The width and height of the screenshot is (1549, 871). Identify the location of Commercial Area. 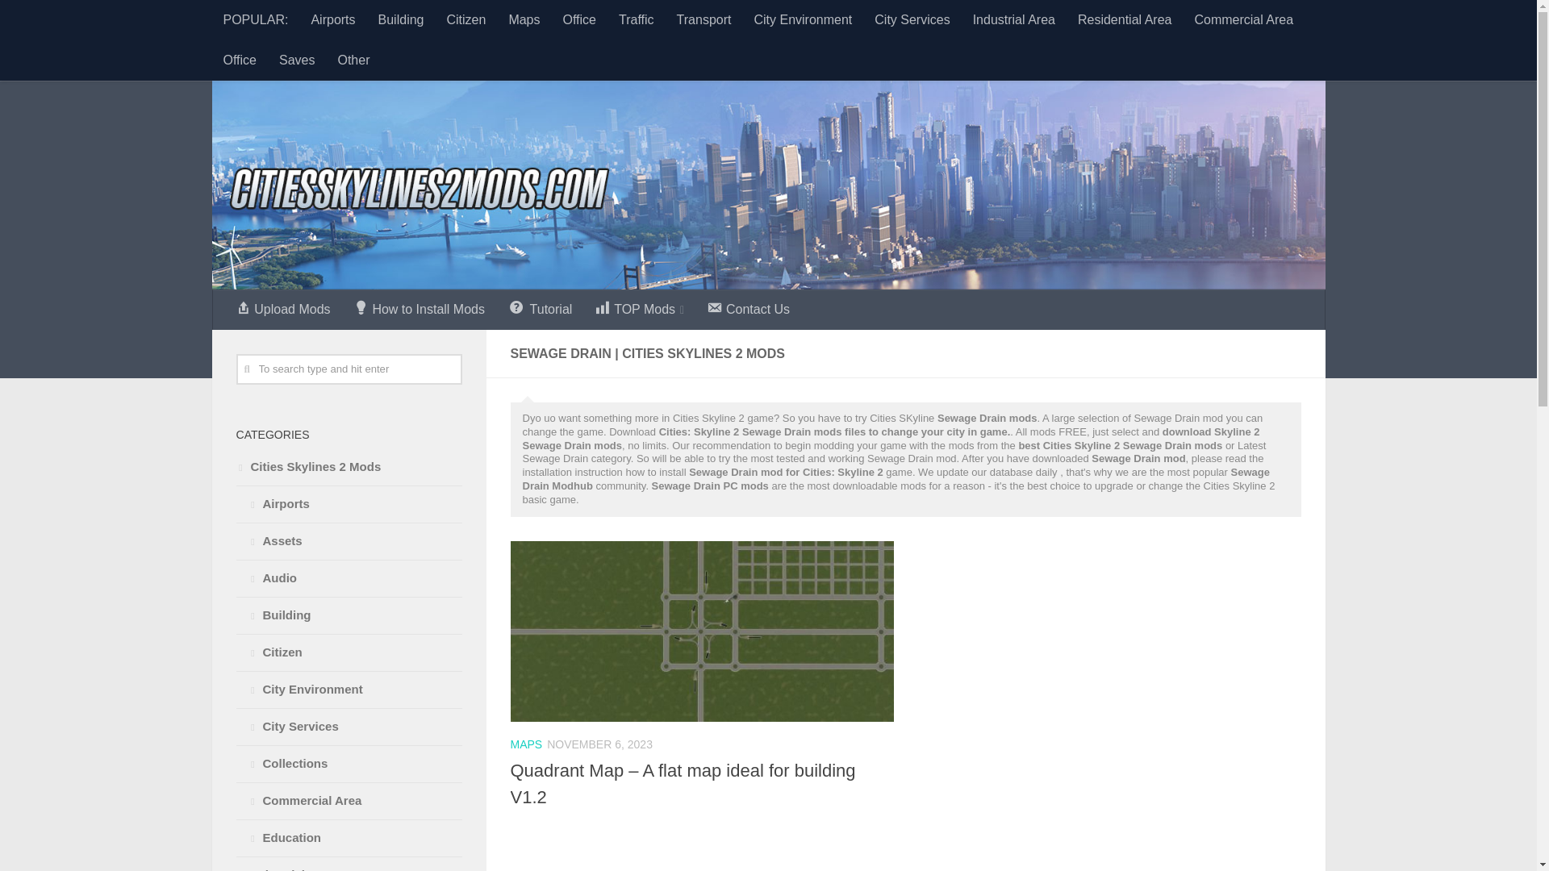
(1243, 19).